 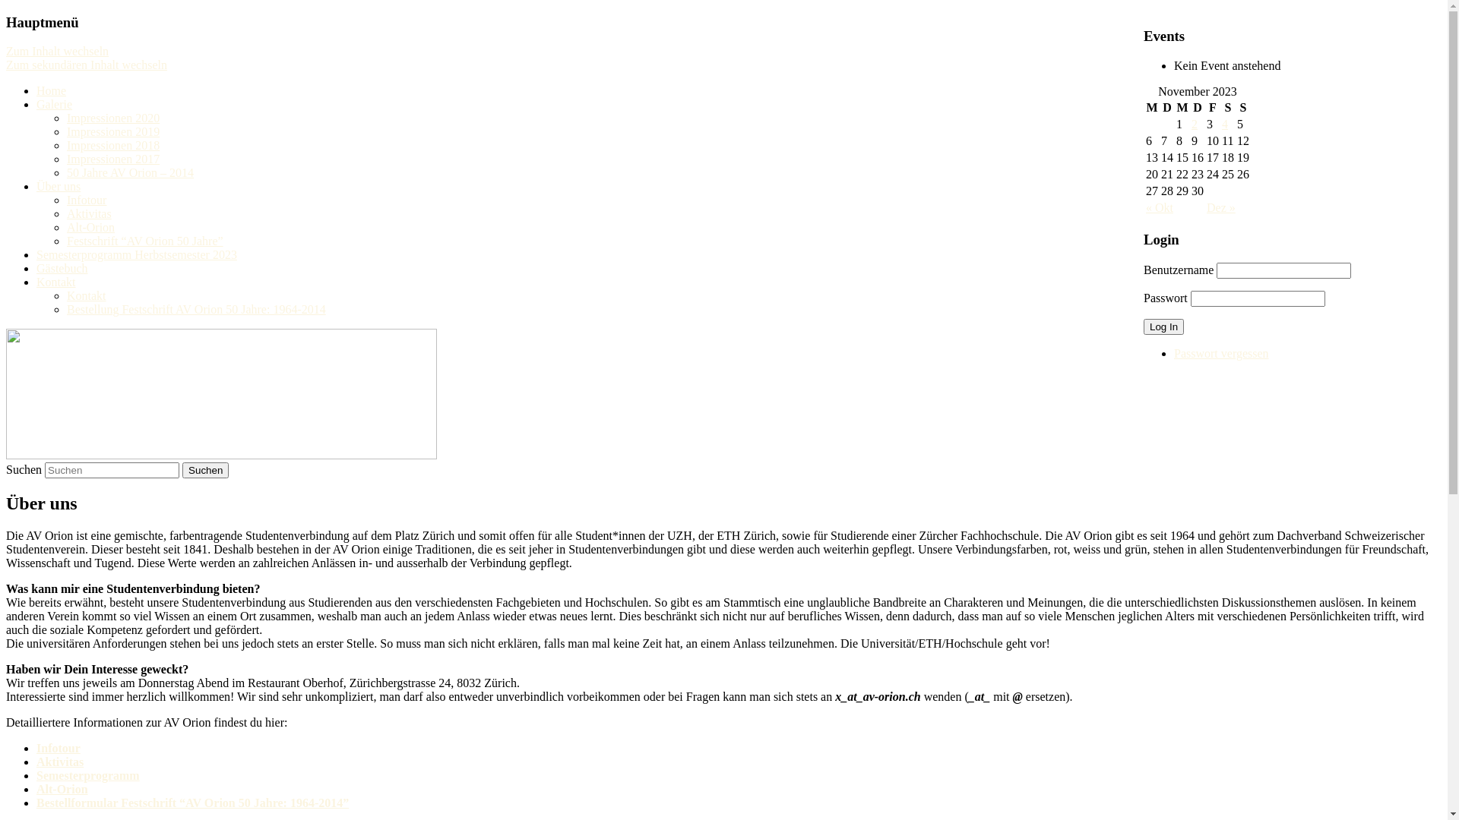 What do you see at coordinates (91, 228) in the screenshot?
I see `Alt-Orion` at bounding box center [91, 228].